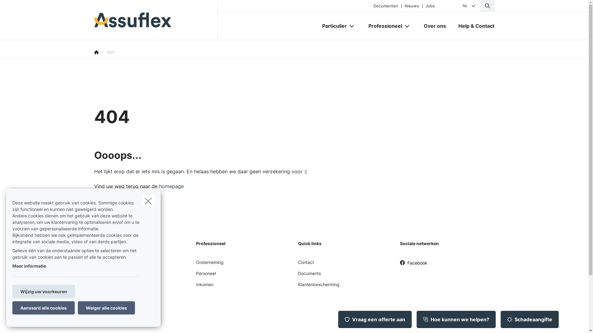 The image size is (593, 333). Describe the element at coordinates (306, 265) in the screenshot. I see `Contact` at that location.